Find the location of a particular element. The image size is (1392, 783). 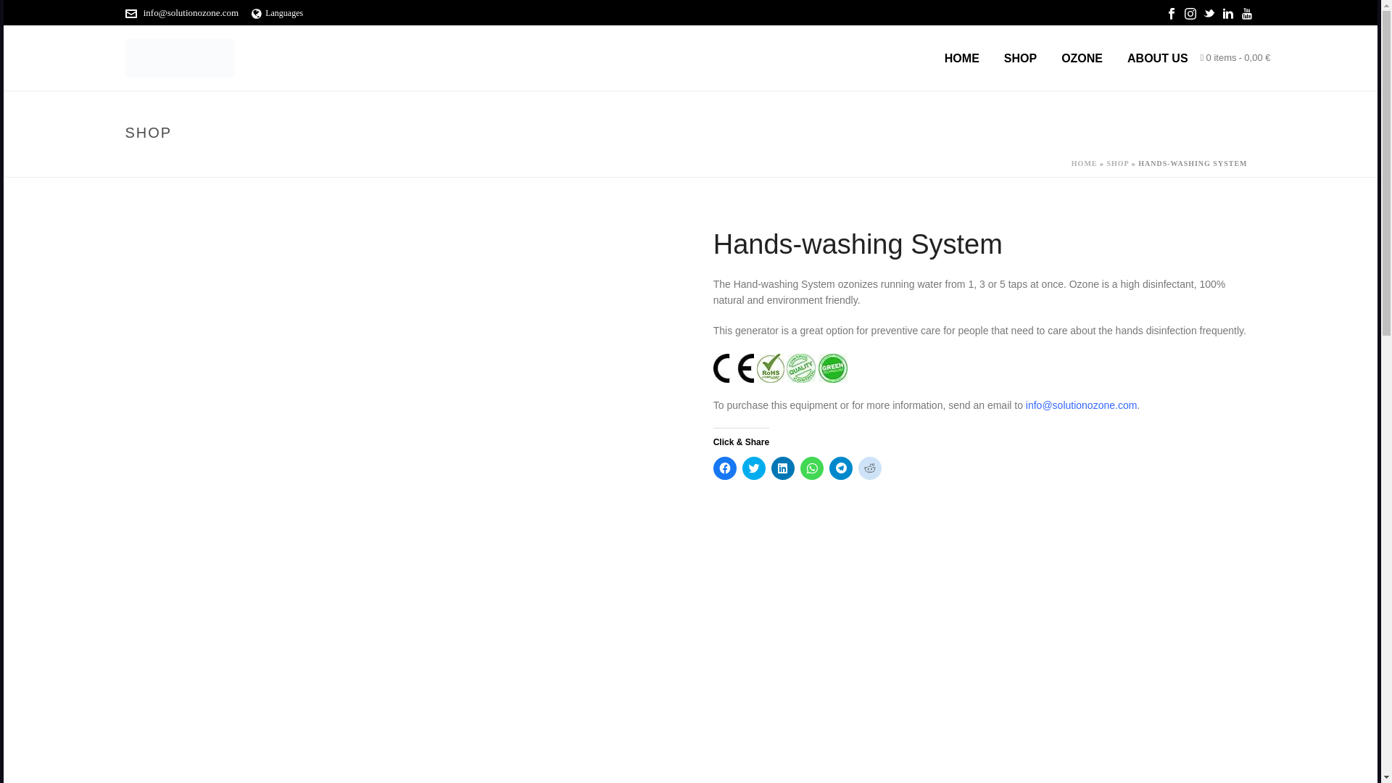

Click to share on Twitter is located at coordinates (754, 468).